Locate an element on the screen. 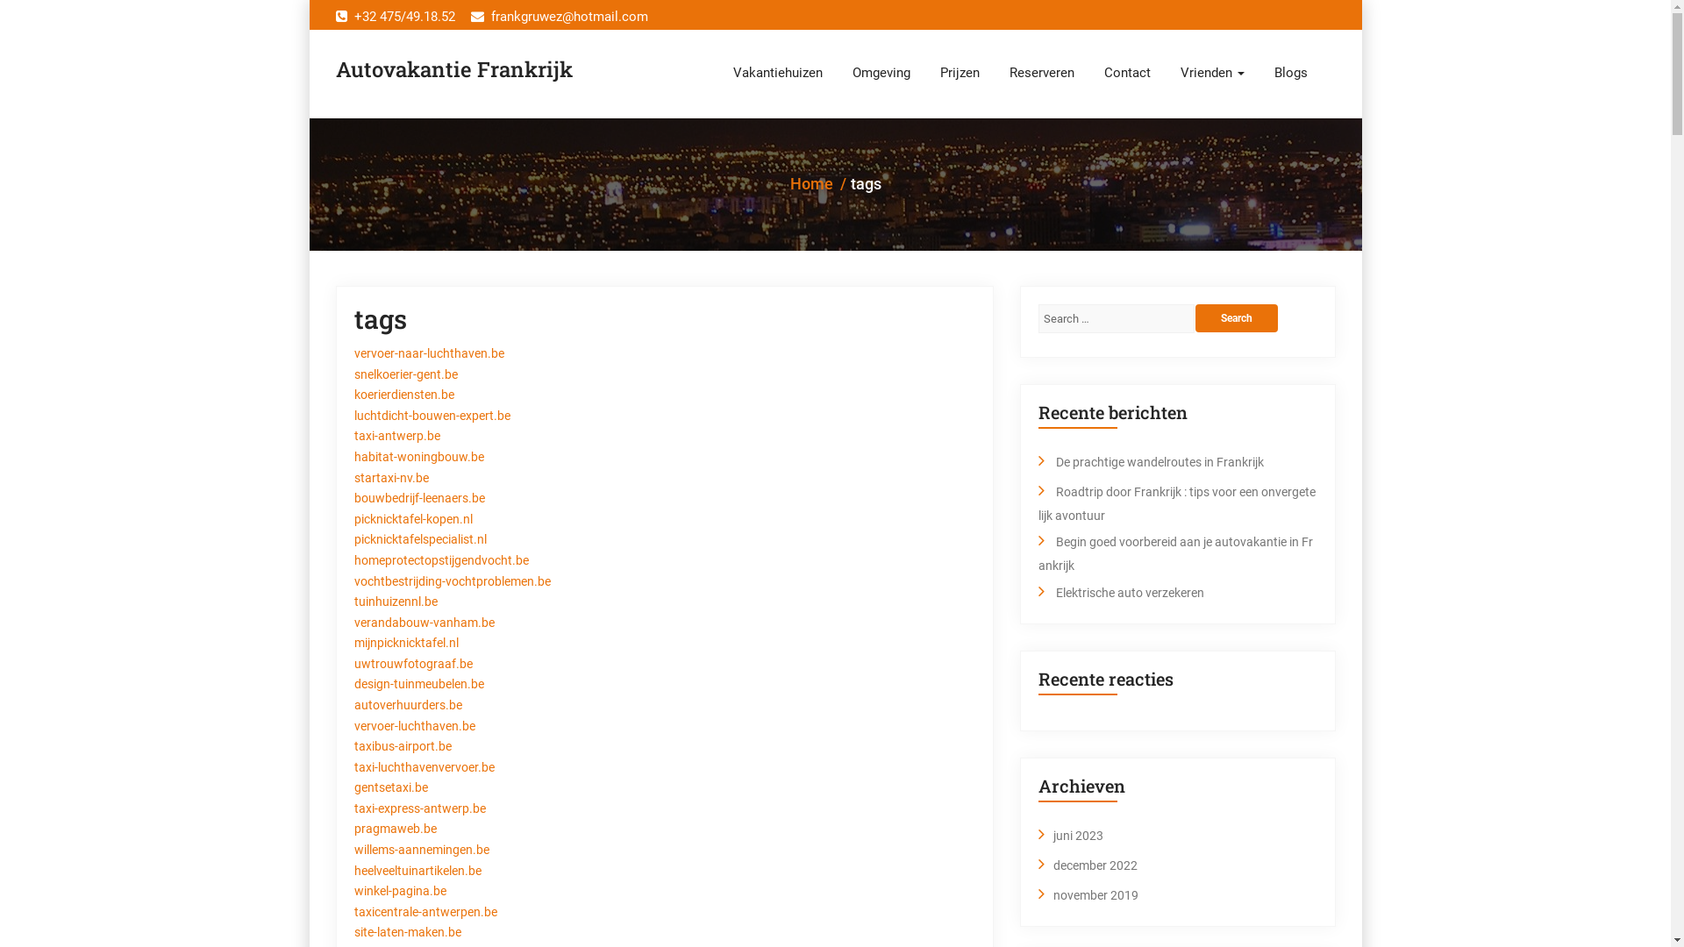 The image size is (1684, 947). pragmaweb.be is located at coordinates (396, 830).